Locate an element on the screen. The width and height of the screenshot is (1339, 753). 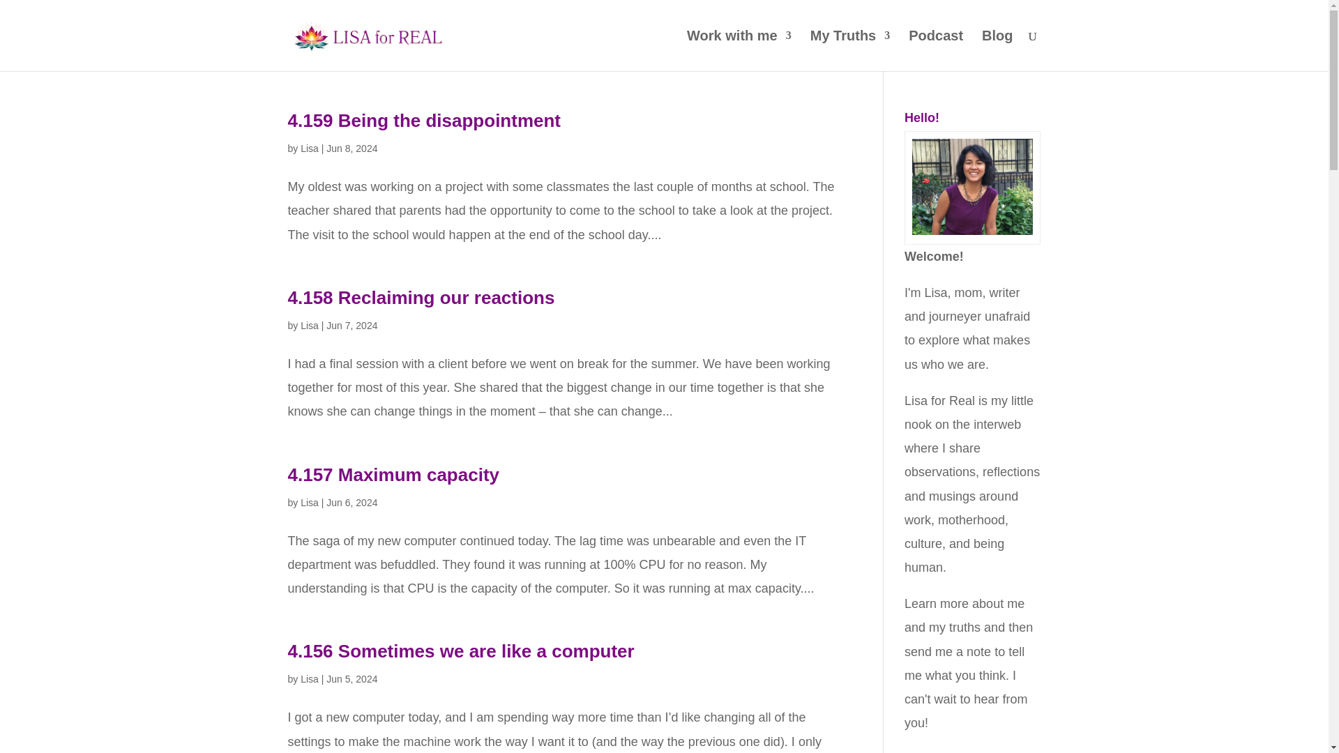
Lisa is located at coordinates (309, 326).